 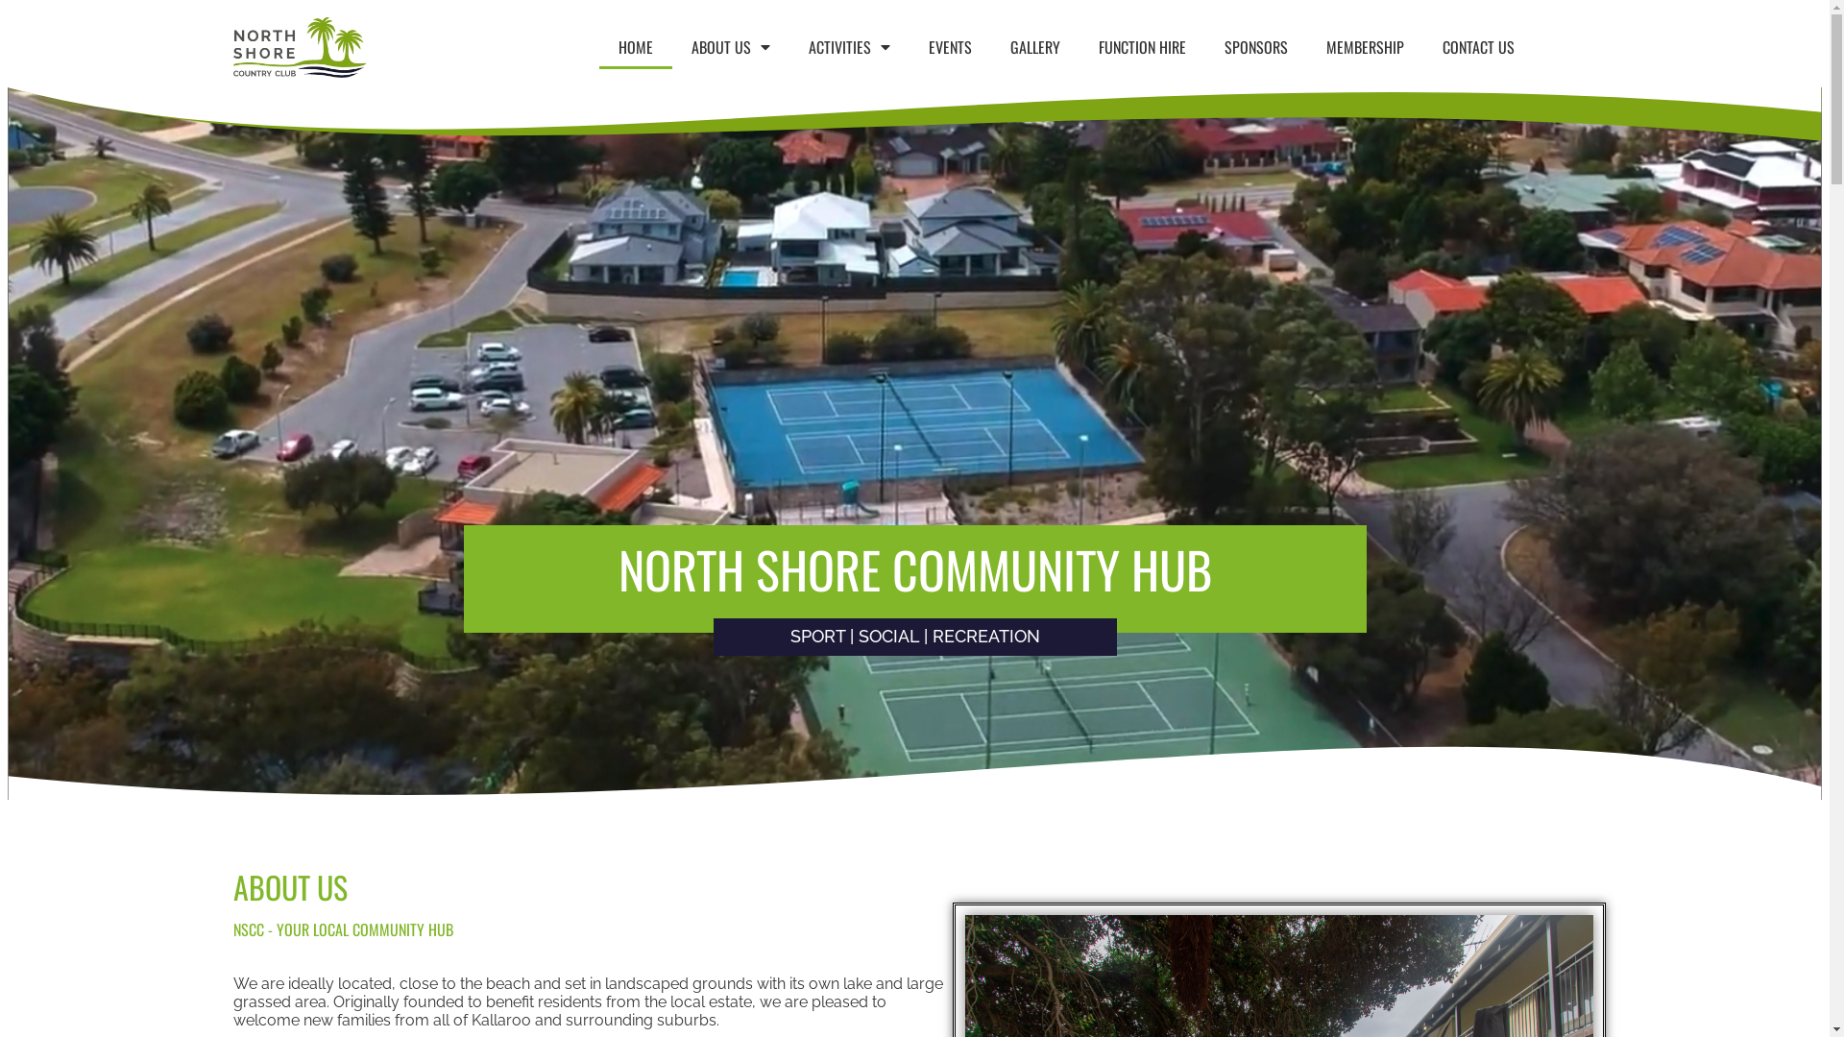 I want to click on CONTACT US, so click(x=1479, y=47).